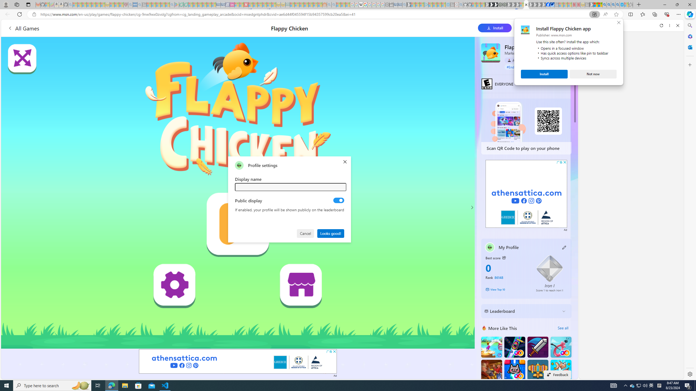 The width and height of the screenshot is (696, 391). What do you see at coordinates (138, 386) in the screenshot?
I see `Microsoft Store` at bounding box center [138, 386].